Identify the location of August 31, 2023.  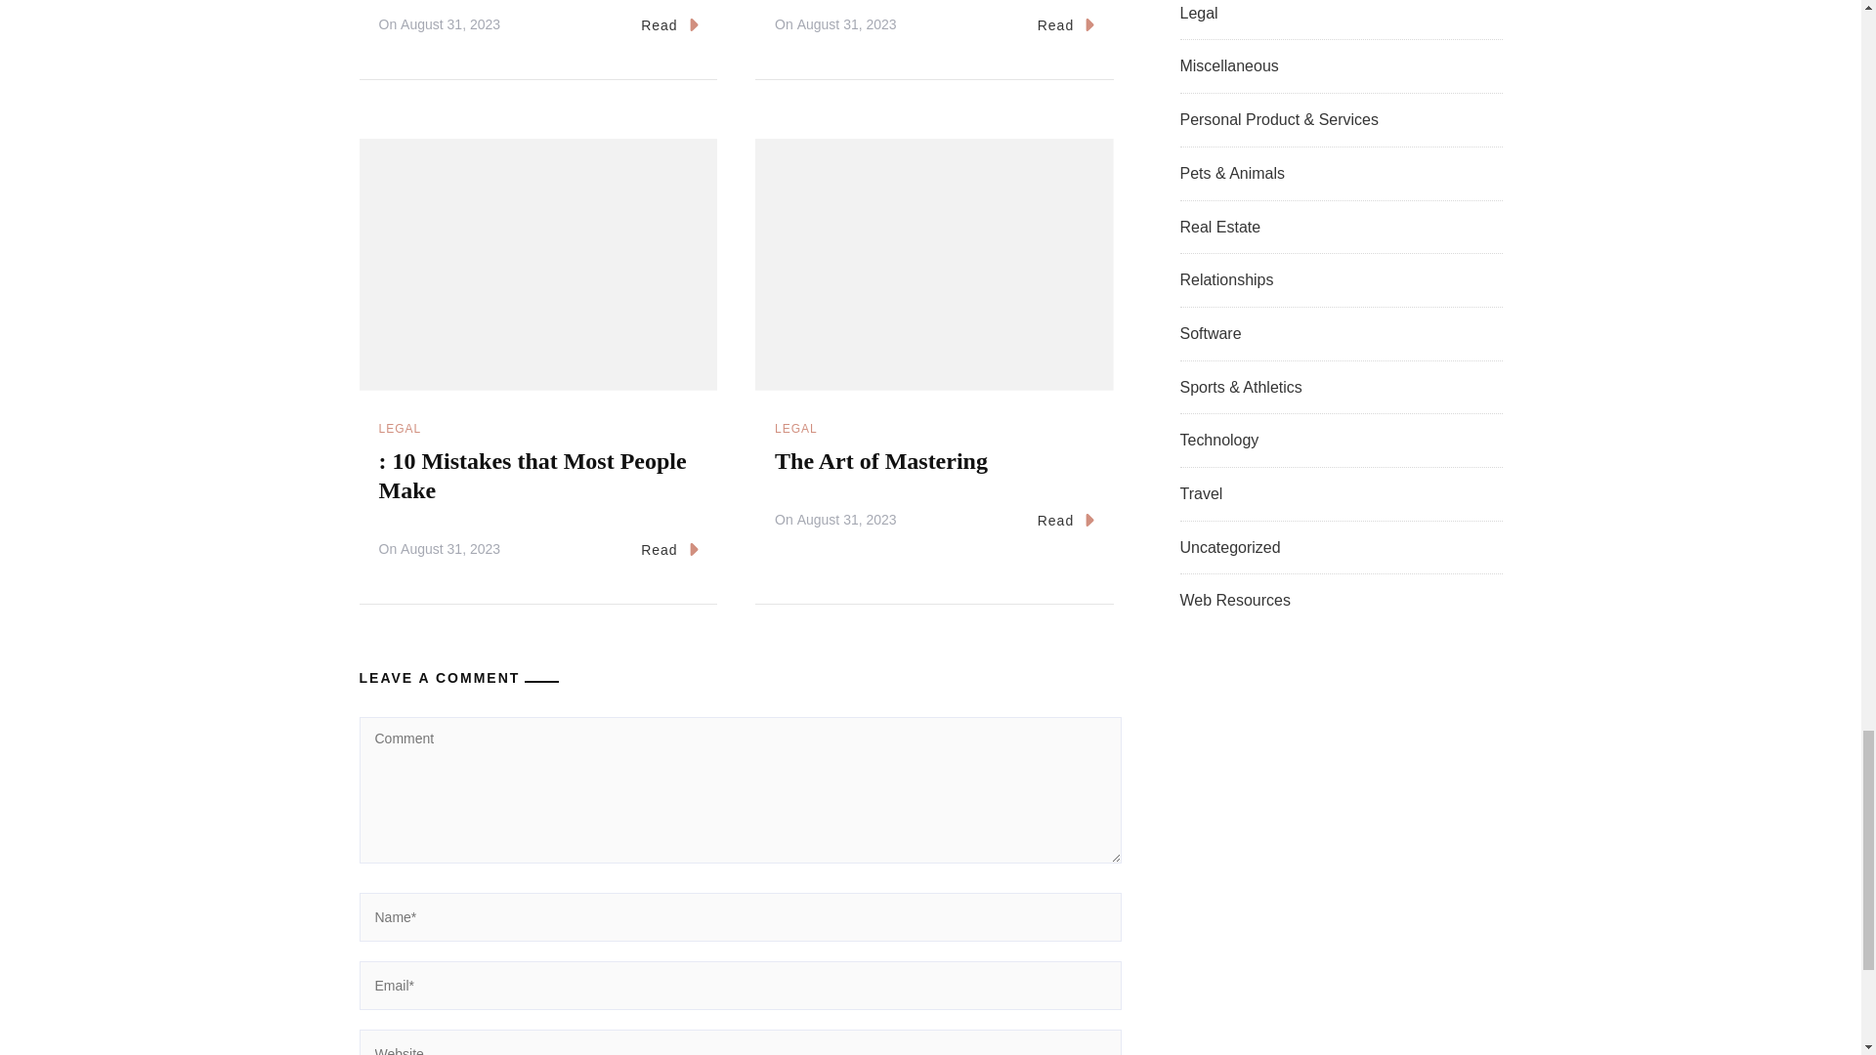
(450, 25).